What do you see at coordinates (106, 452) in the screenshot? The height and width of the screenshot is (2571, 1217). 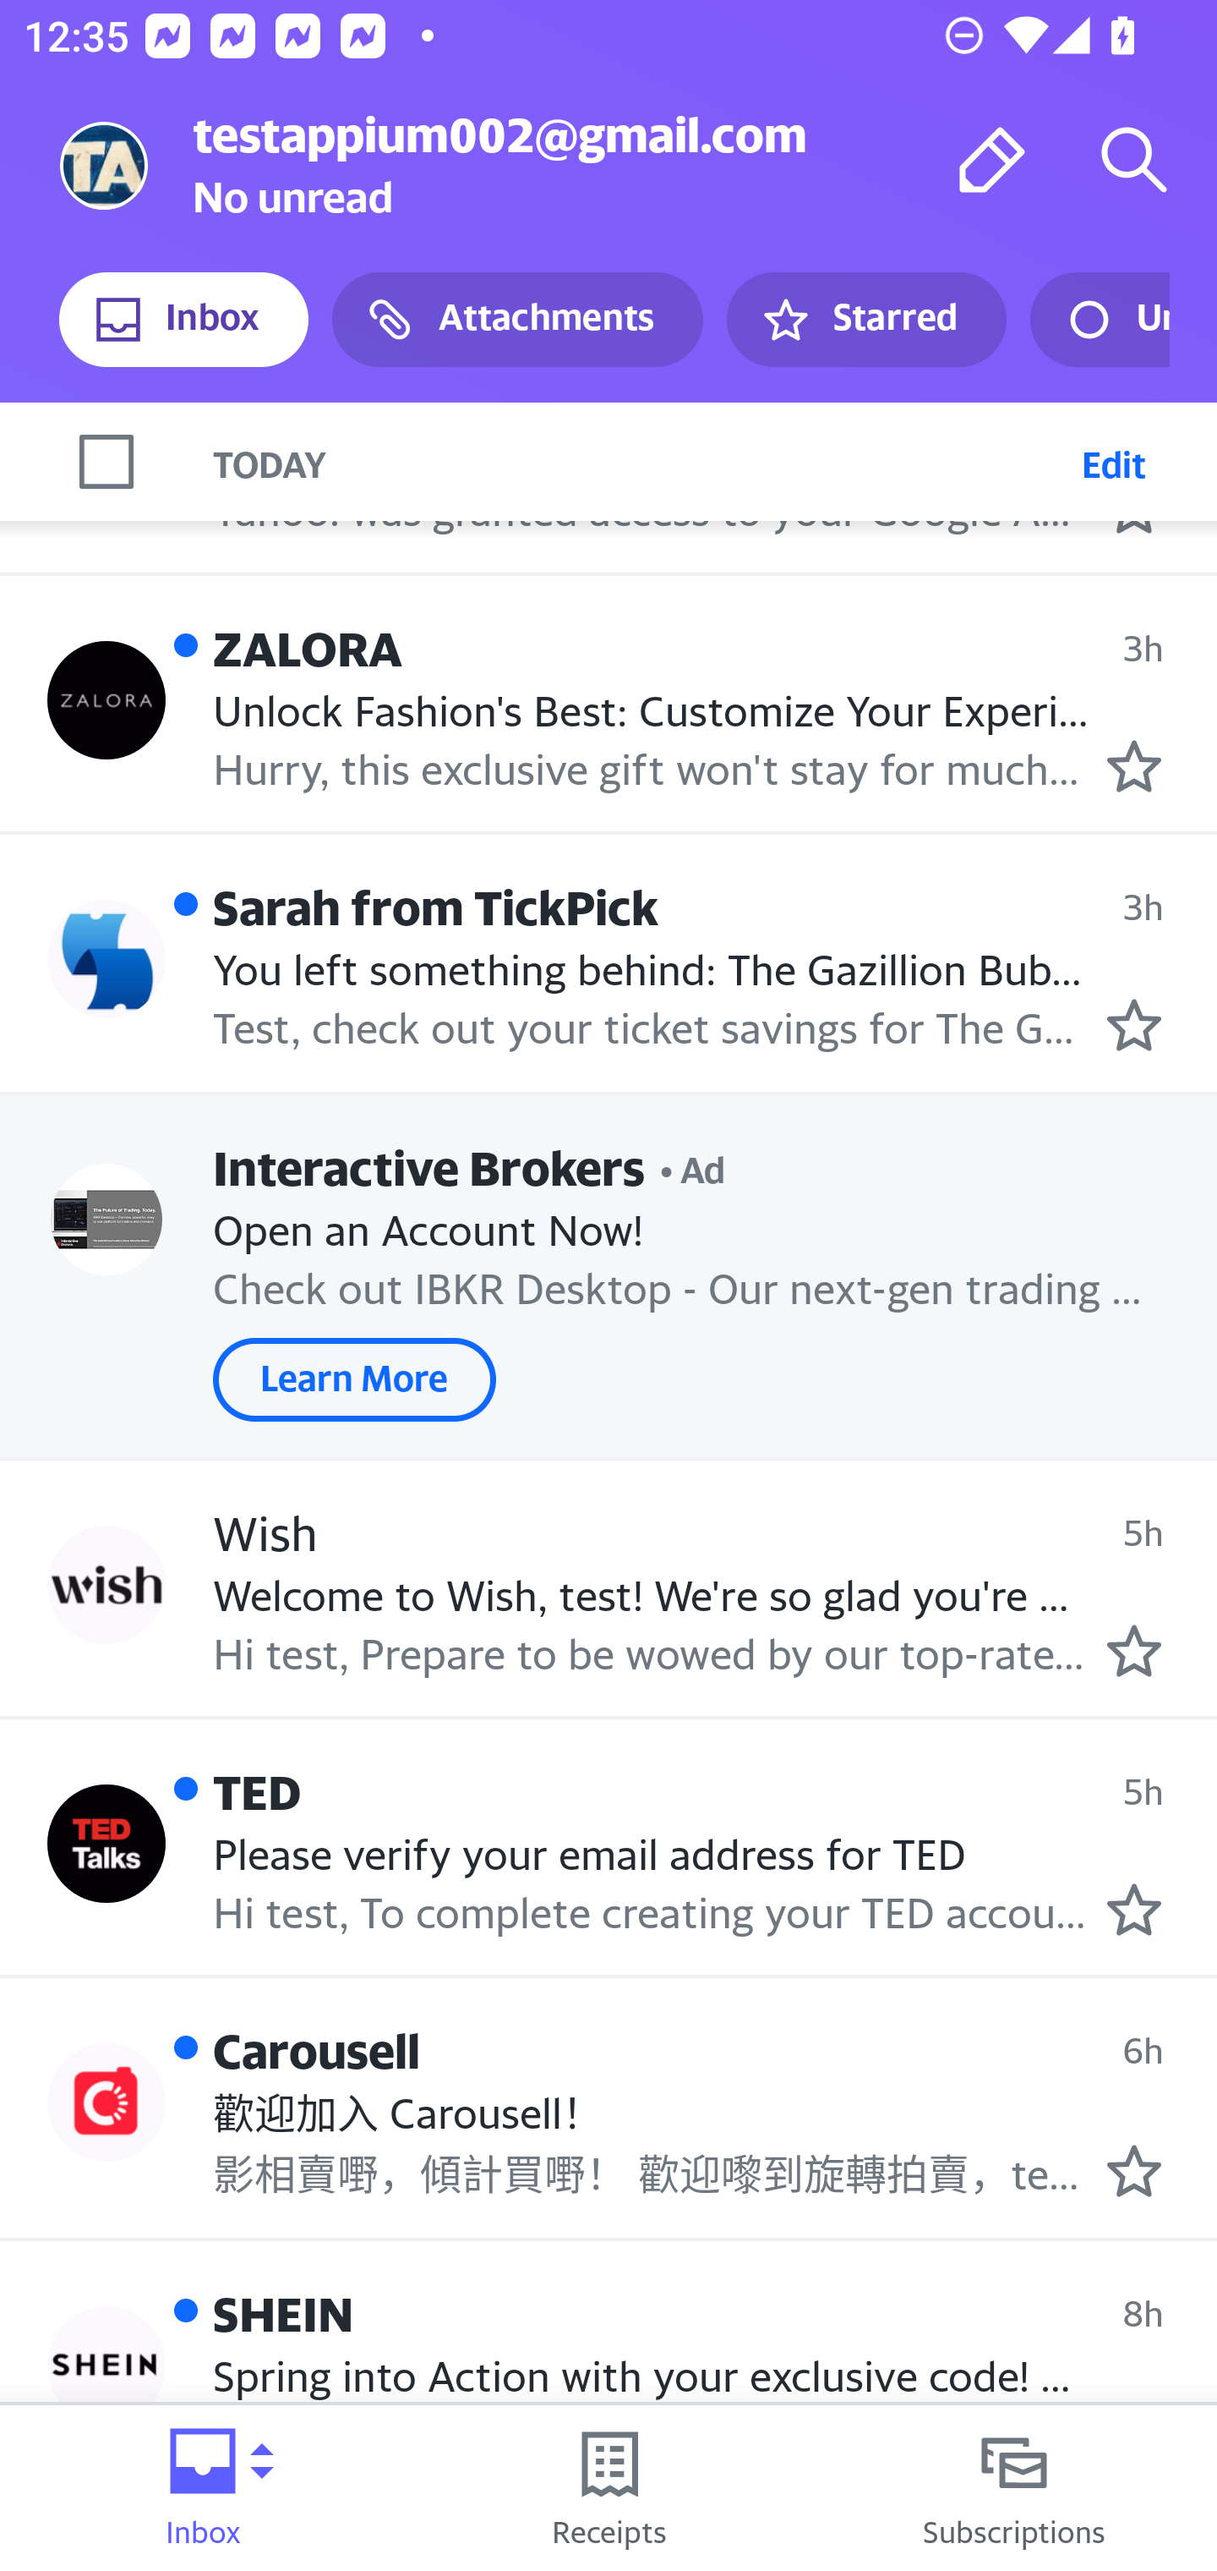 I see `Profile
Google` at bounding box center [106, 452].